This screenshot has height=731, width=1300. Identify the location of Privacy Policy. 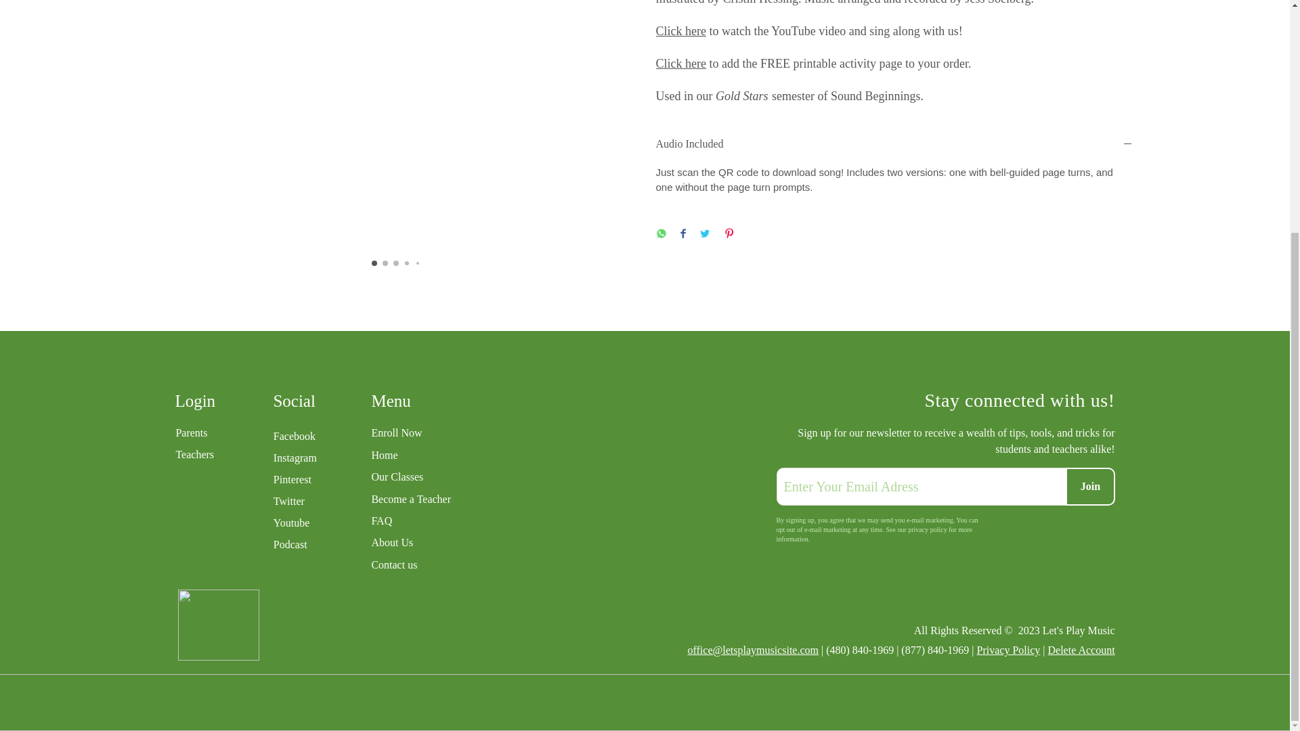
(1009, 650).